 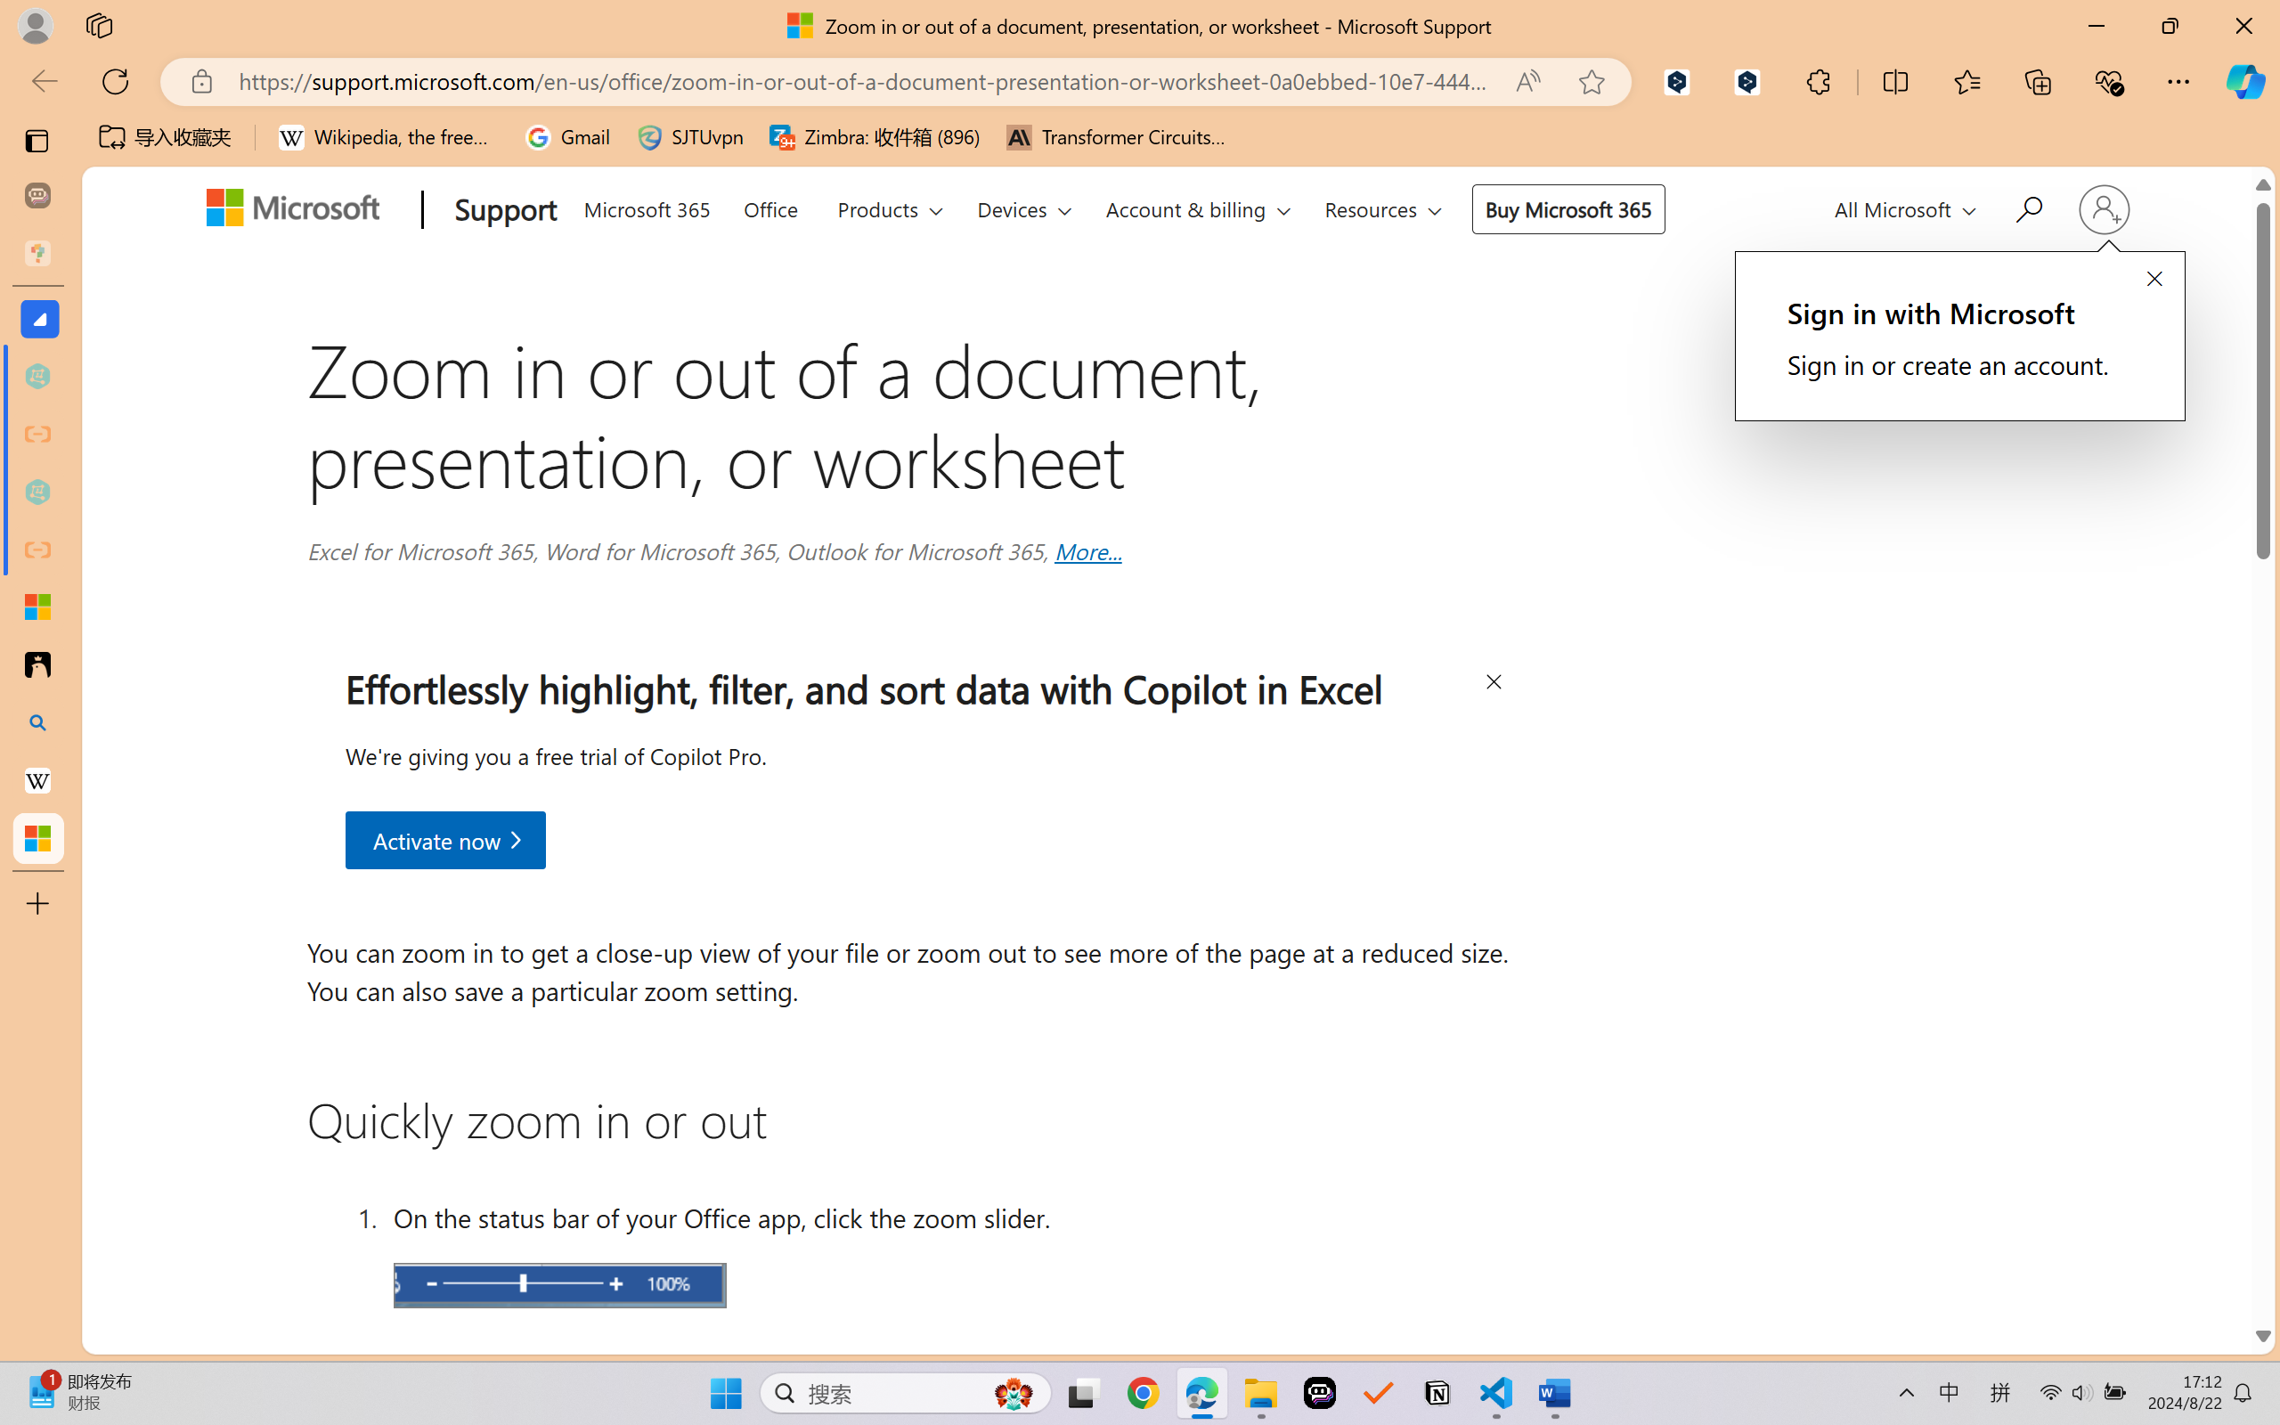 What do you see at coordinates (388, 137) in the screenshot?
I see `Wikipedia, the free encyclopedia` at bounding box center [388, 137].